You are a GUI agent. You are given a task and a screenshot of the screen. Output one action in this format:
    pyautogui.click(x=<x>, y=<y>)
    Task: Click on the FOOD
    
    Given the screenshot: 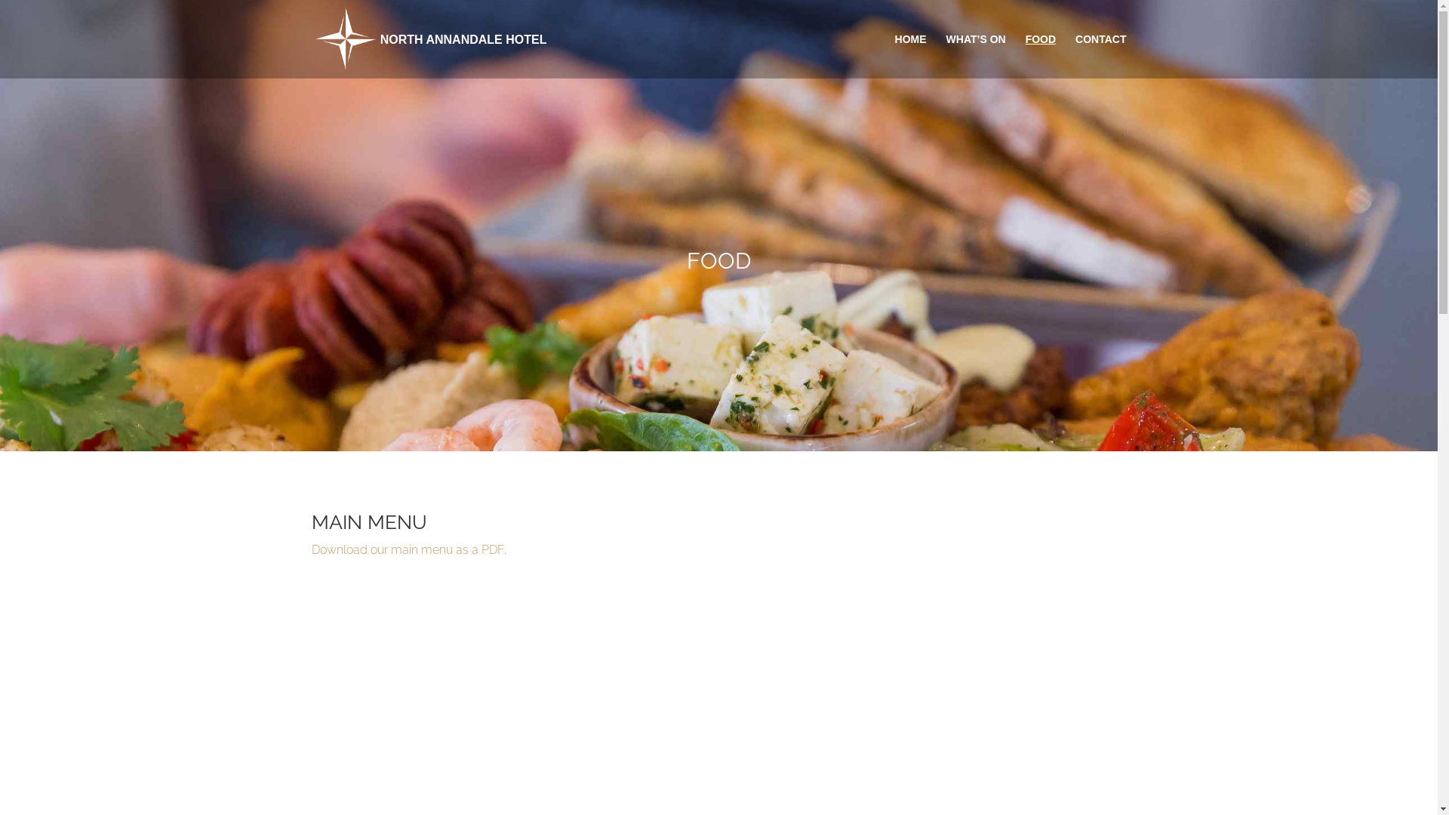 What is the action you would take?
    pyautogui.click(x=1041, y=56)
    